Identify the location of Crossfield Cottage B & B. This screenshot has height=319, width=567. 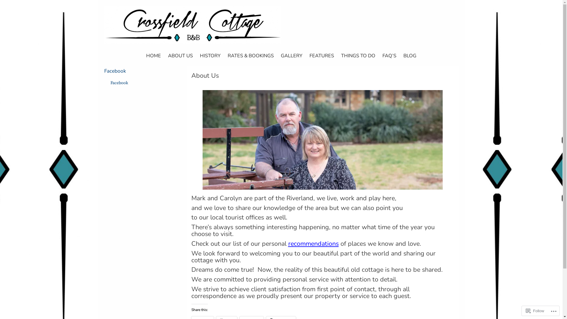
(193, 43).